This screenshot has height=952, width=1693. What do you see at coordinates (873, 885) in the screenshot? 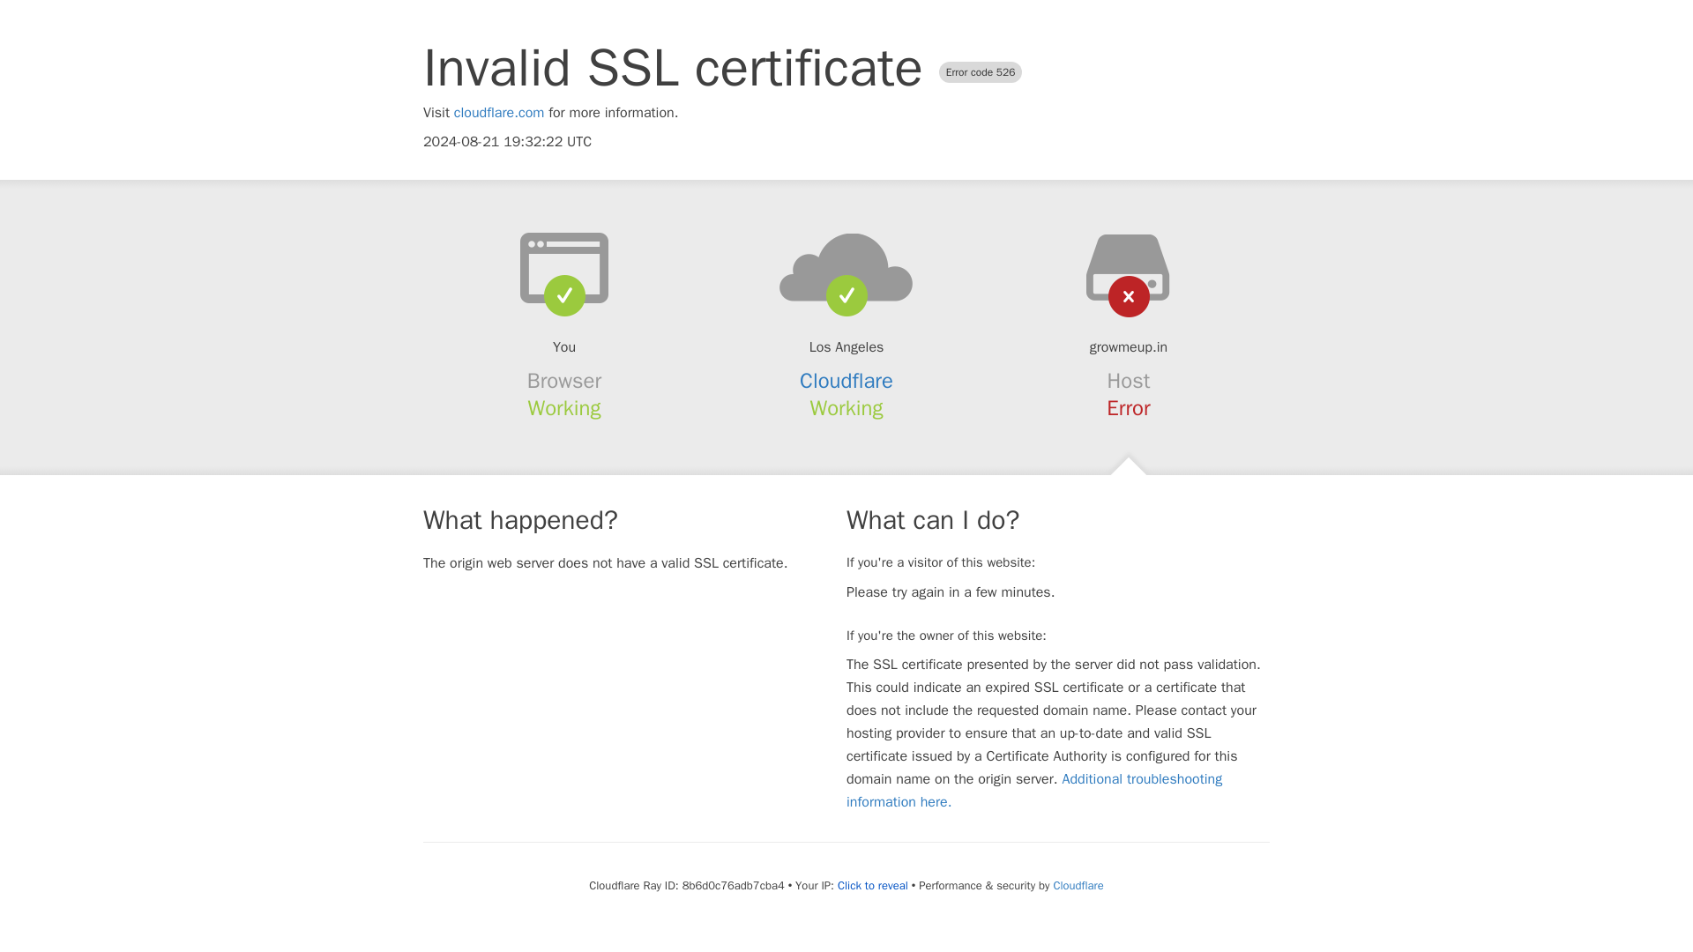
I see `Click to reveal` at bounding box center [873, 885].